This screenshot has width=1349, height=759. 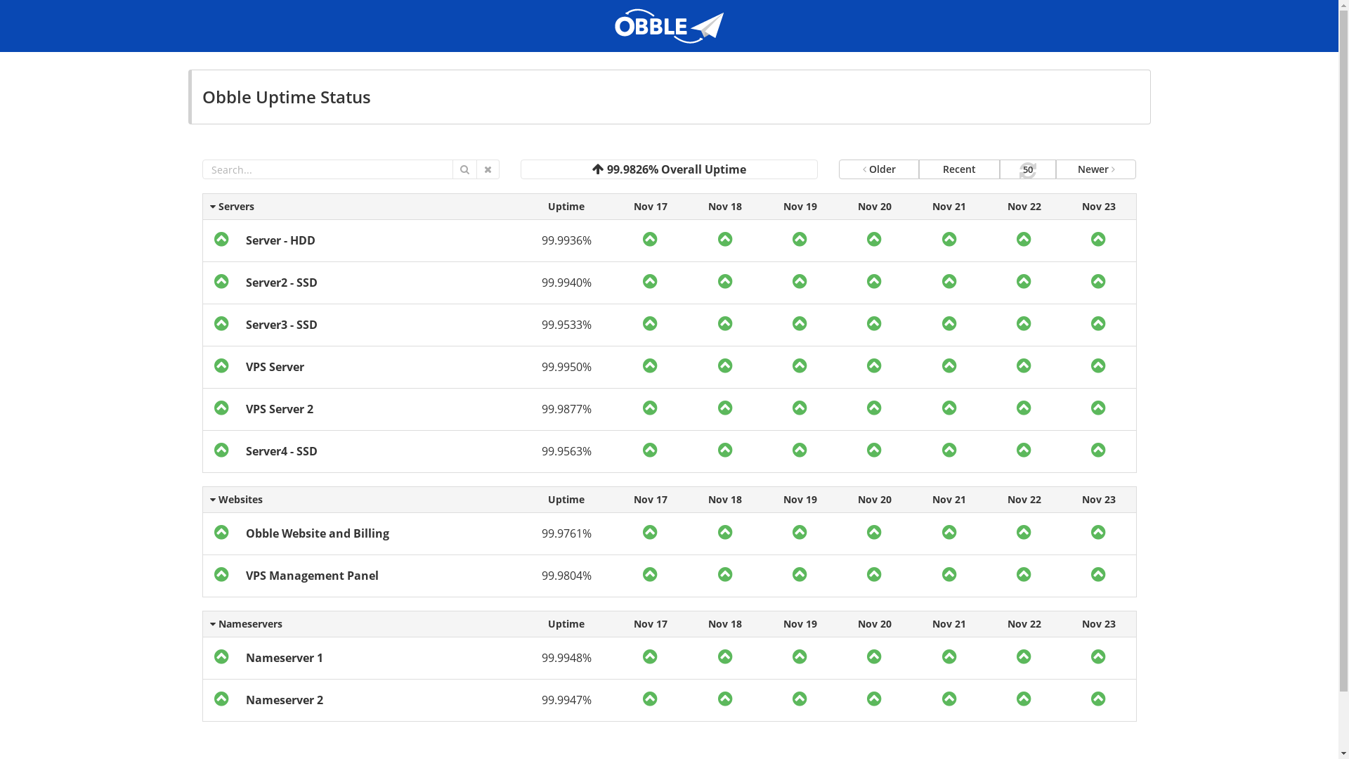 I want to click on Server3 - SSD, so click(x=282, y=325).